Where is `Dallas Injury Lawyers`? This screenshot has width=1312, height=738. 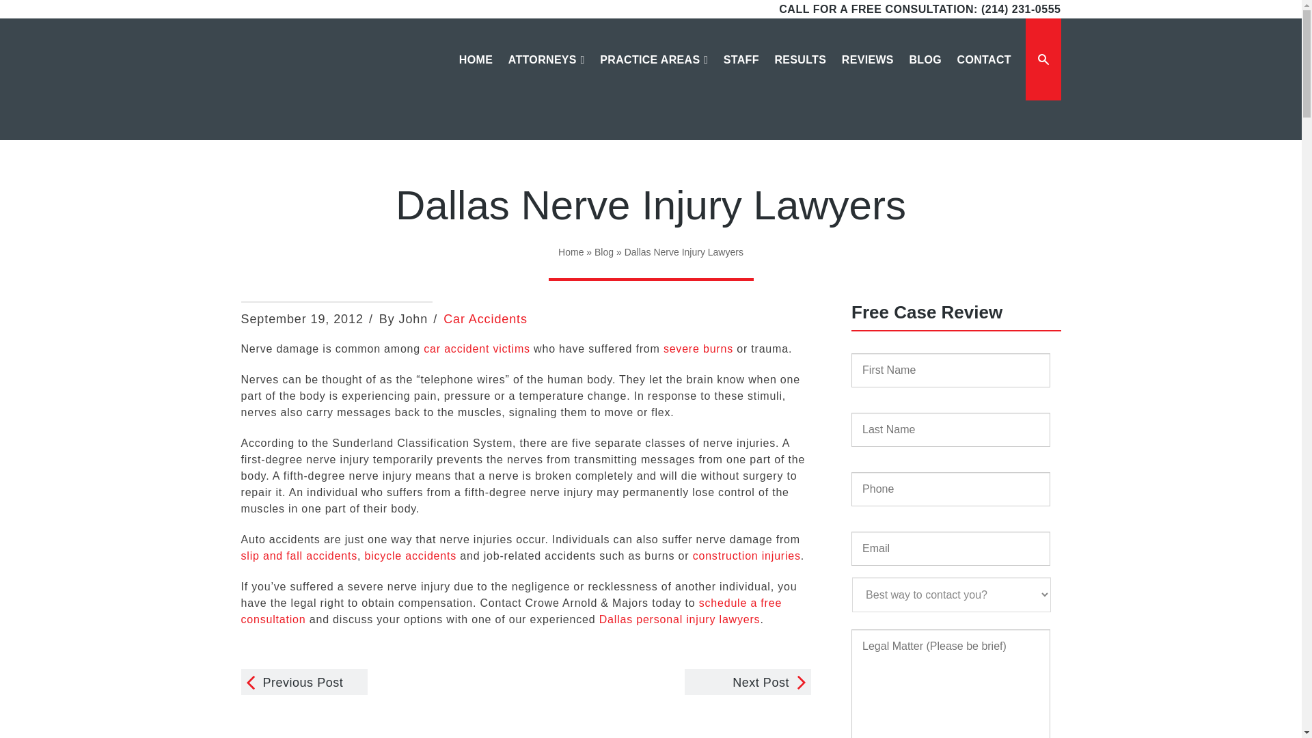
Dallas Injury Lawyers is located at coordinates (305, 83).